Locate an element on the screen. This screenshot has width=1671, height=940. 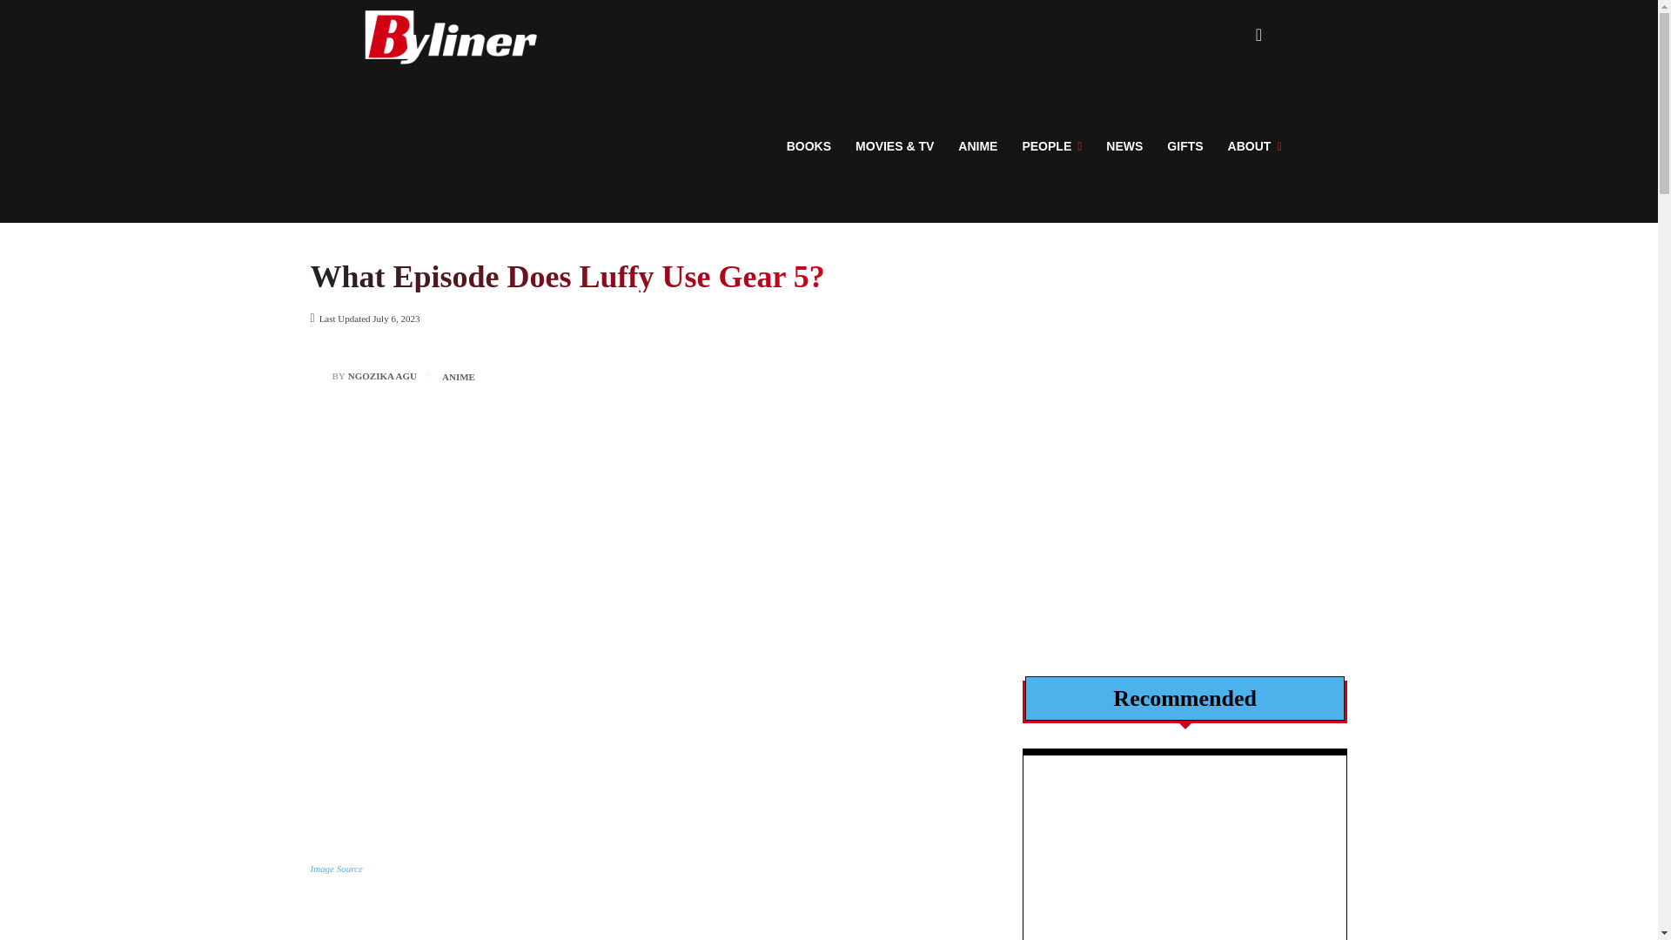
Ngozika Agu is located at coordinates (320, 376).